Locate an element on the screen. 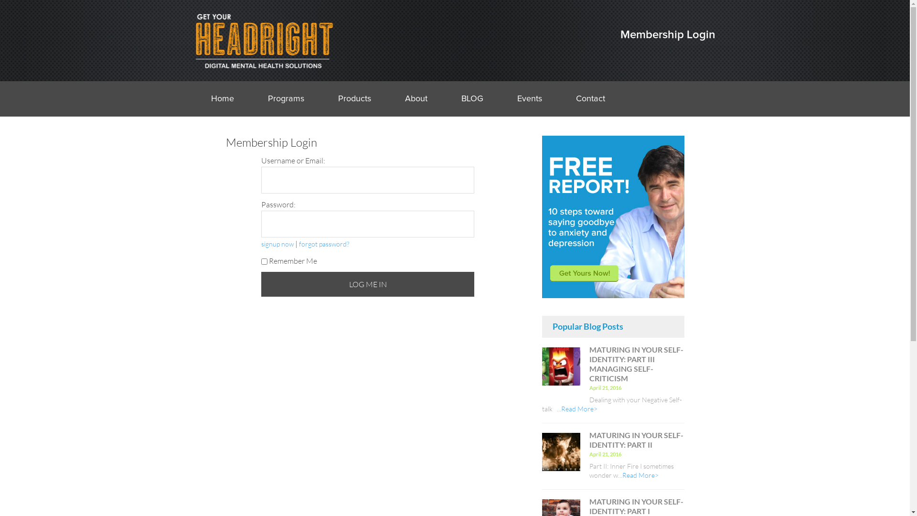 This screenshot has height=516, width=917. forgot password? is located at coordinates (324, 244).